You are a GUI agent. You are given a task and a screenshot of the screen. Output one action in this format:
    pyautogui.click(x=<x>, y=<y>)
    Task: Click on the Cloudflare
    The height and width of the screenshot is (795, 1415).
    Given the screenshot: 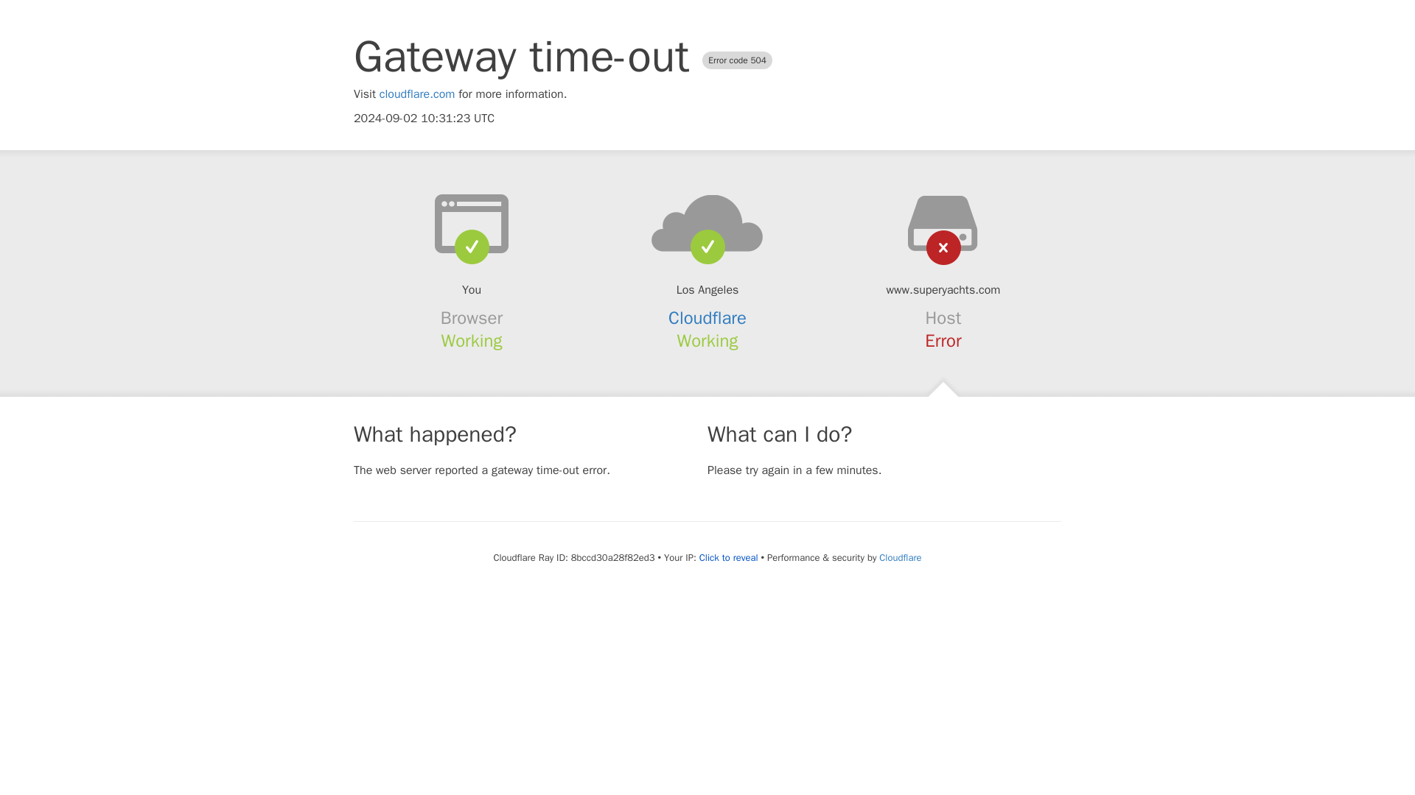 What is the action you would take?
    pyautogui.click(x=707, y=318)
    